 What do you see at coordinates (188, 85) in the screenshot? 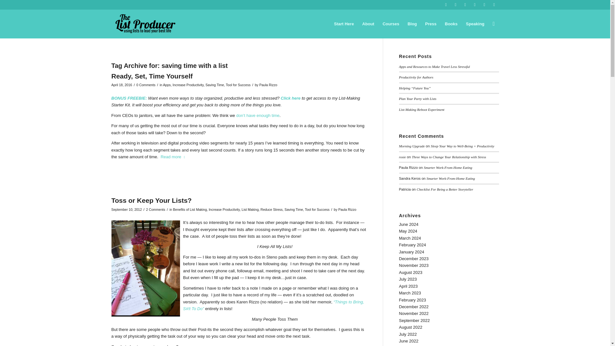
I see `Increase Productivity` at bounding box center [188, 85].